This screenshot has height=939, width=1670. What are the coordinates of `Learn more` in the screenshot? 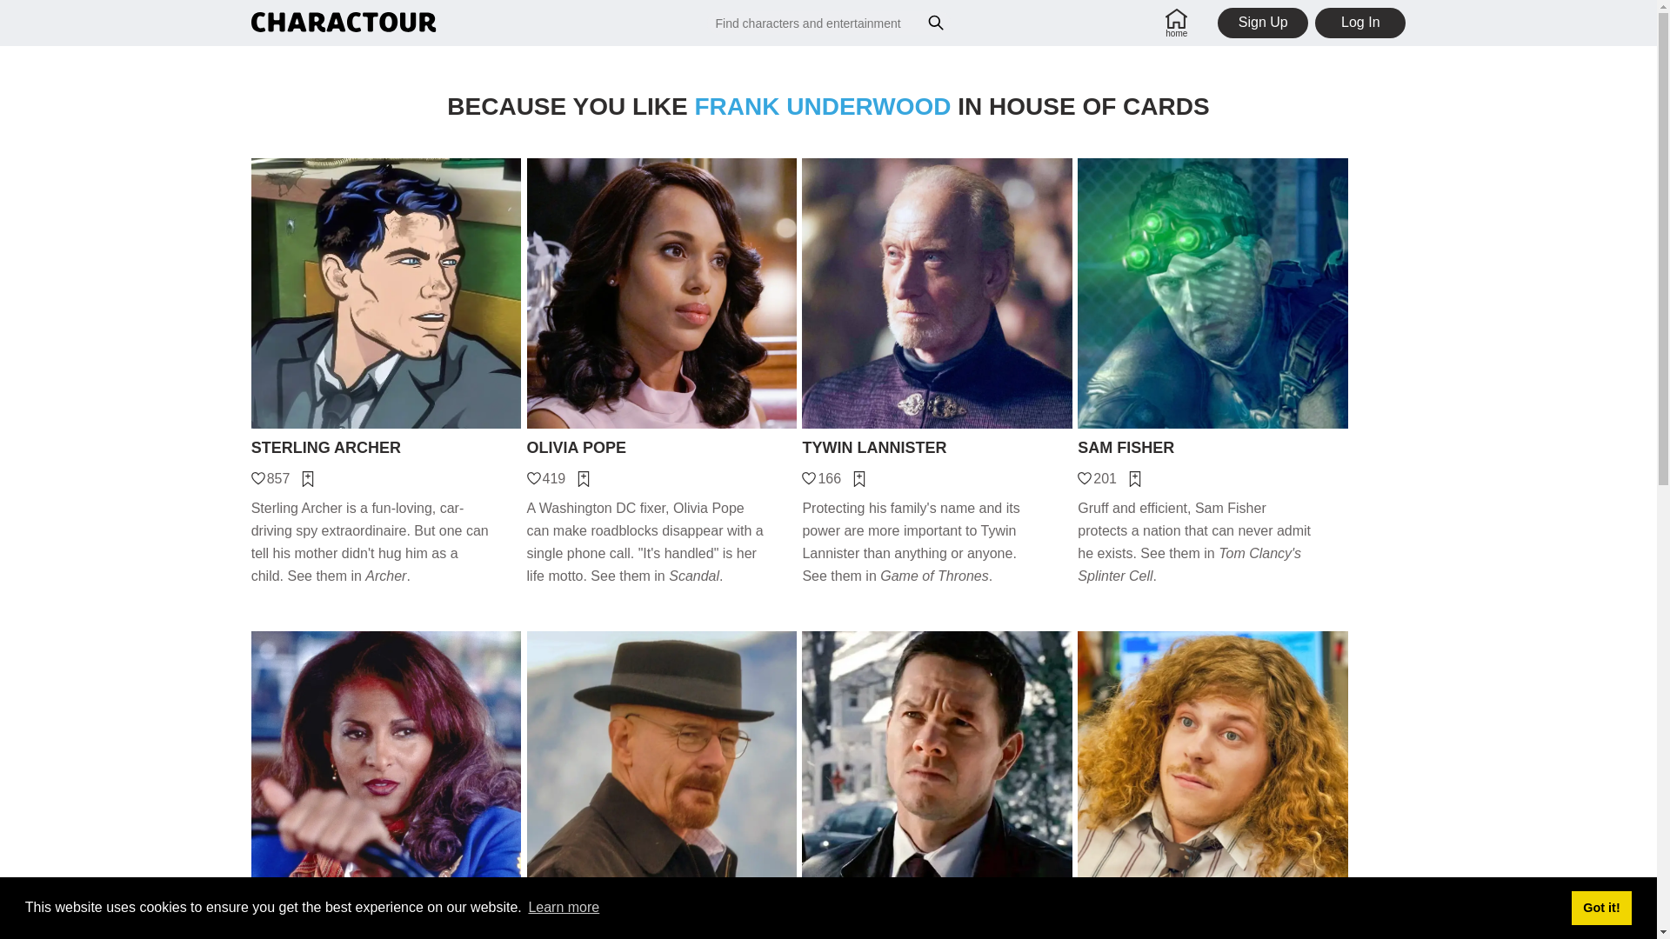 It's located at (564, 908).